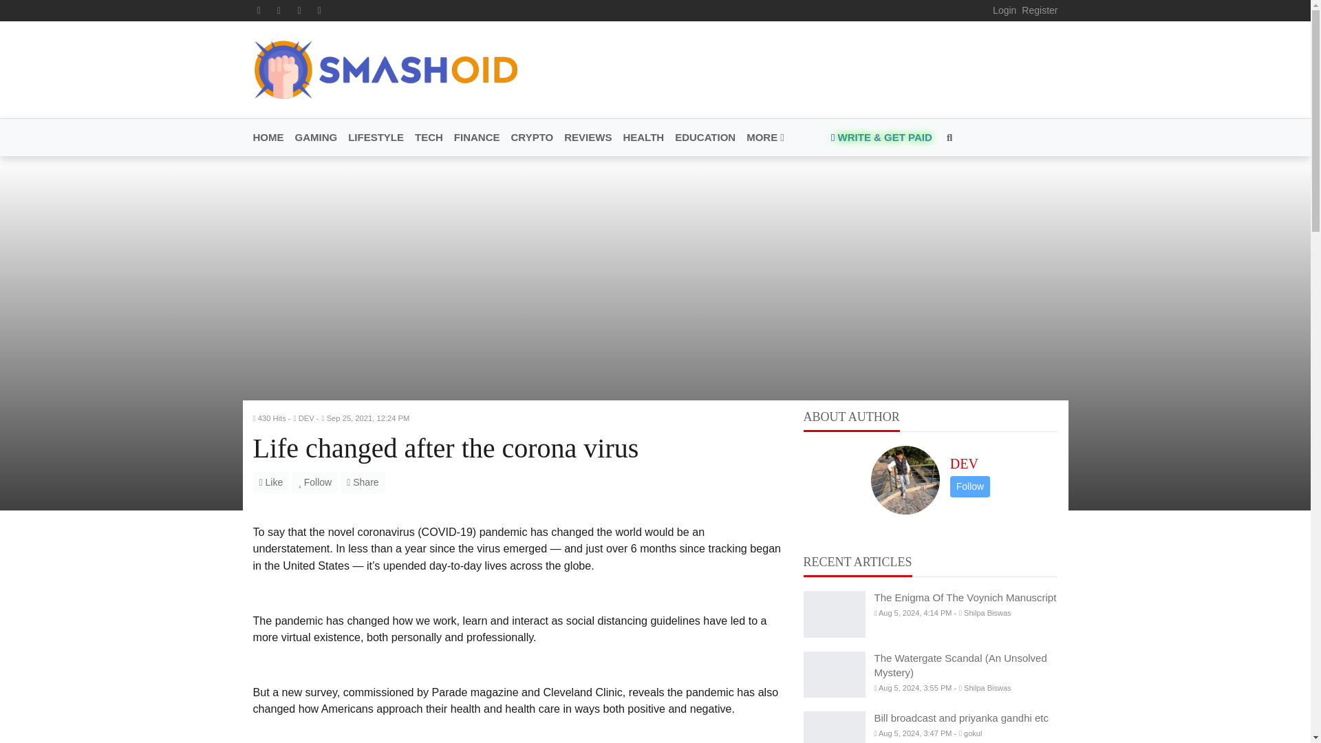 The height and width of the screenshot is (743, 1321). What do you see at coordinates (429, 138) in the screenshot?
I see `TECH` at bounding box center [429, 138].